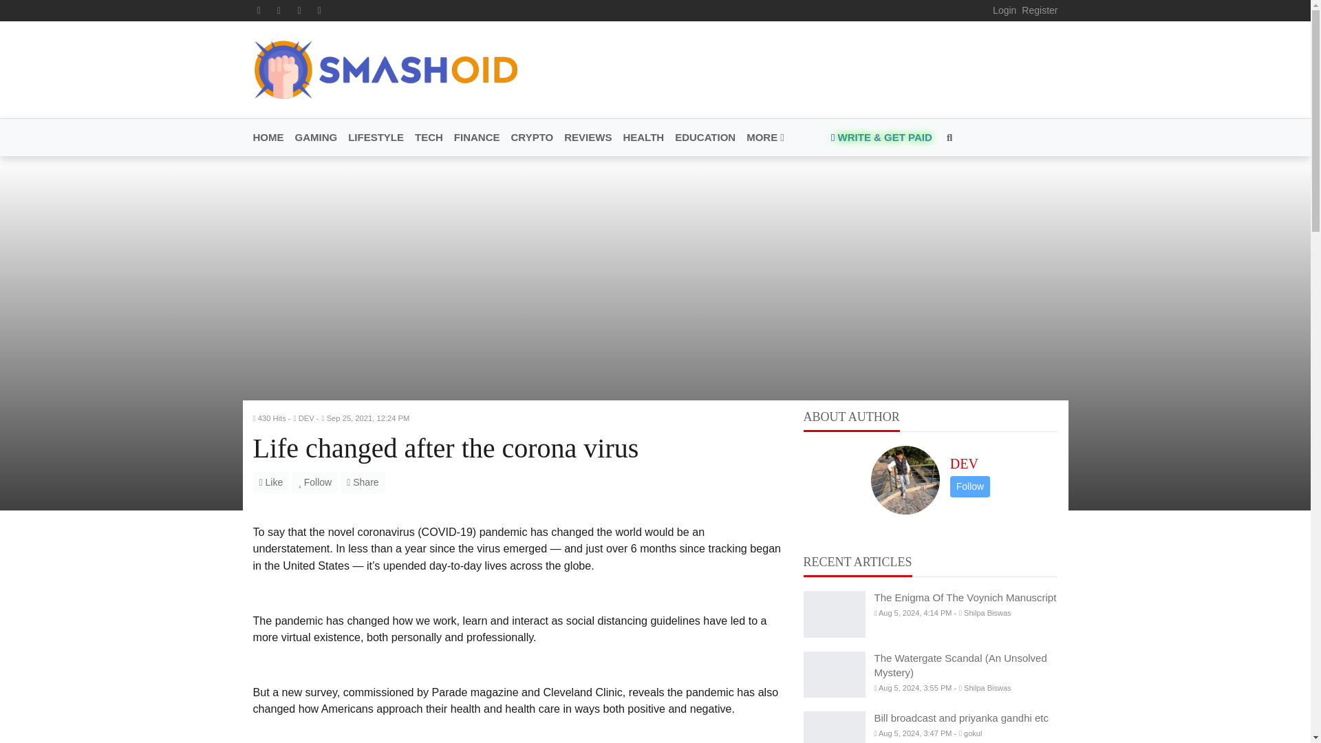 The height and width of the screenshot is (743, 1321). What do you see at coordinates (429, 138) in the screenshot?
I see `TECH` at bounding box center [429, 138].